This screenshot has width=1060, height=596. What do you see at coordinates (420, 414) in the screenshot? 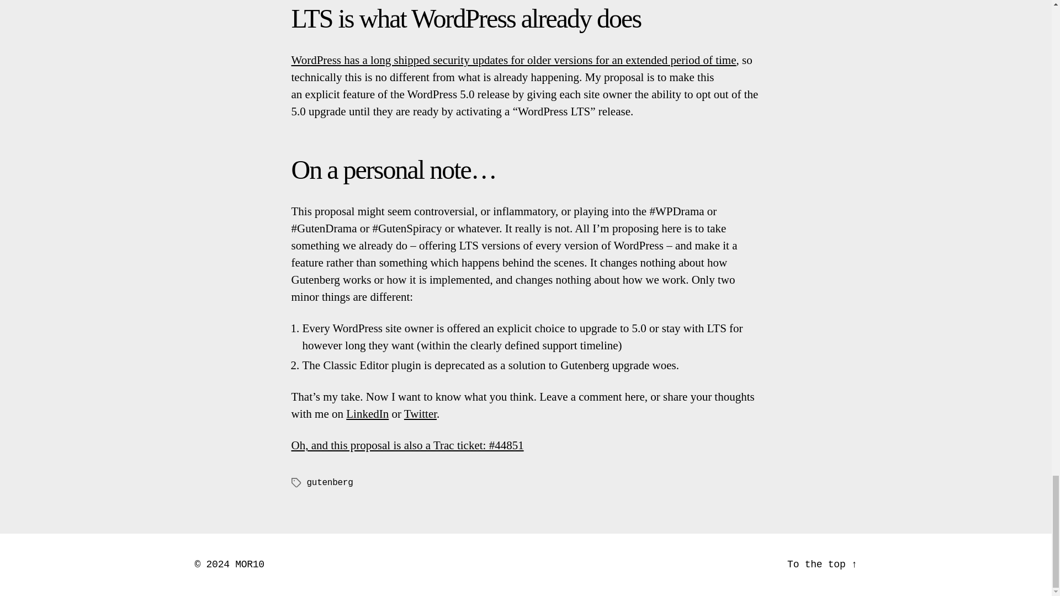
I see `Twitter` at bounding box center [420, 414].